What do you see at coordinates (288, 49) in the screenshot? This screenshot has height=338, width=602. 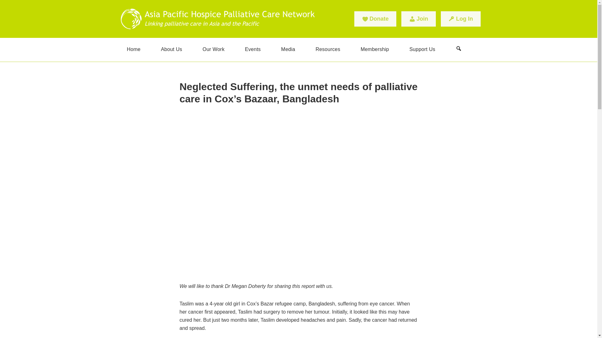 I see `Media` at bounding box center [288, 49].